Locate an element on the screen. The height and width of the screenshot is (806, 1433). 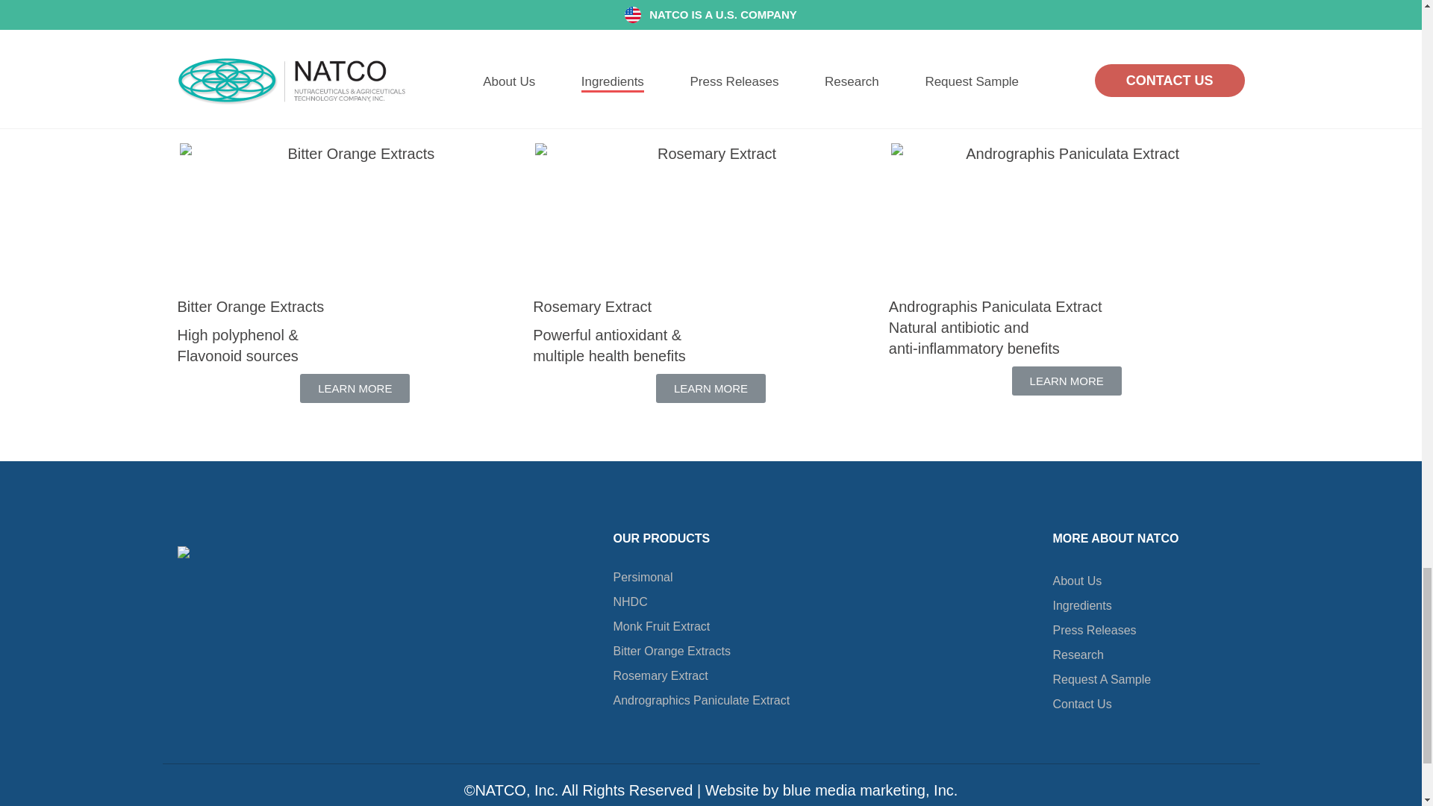
Persimonal is located at coordinates (702, 577).